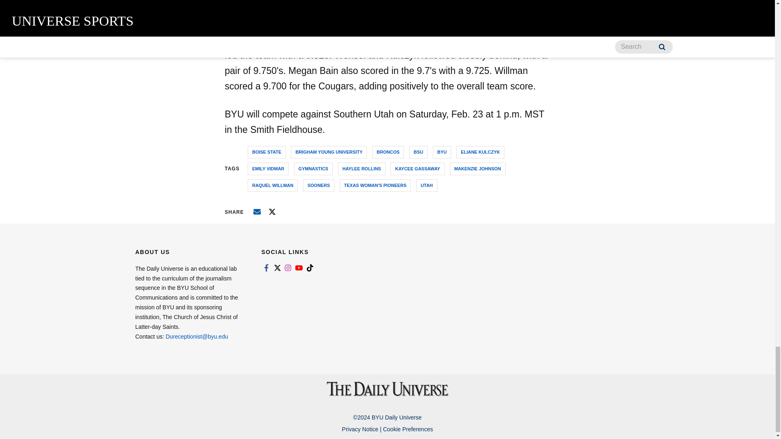  What do you see at coordinates (318, 185) in the screenshot?
I see `SOONERS` at bounding box center [318, 185].